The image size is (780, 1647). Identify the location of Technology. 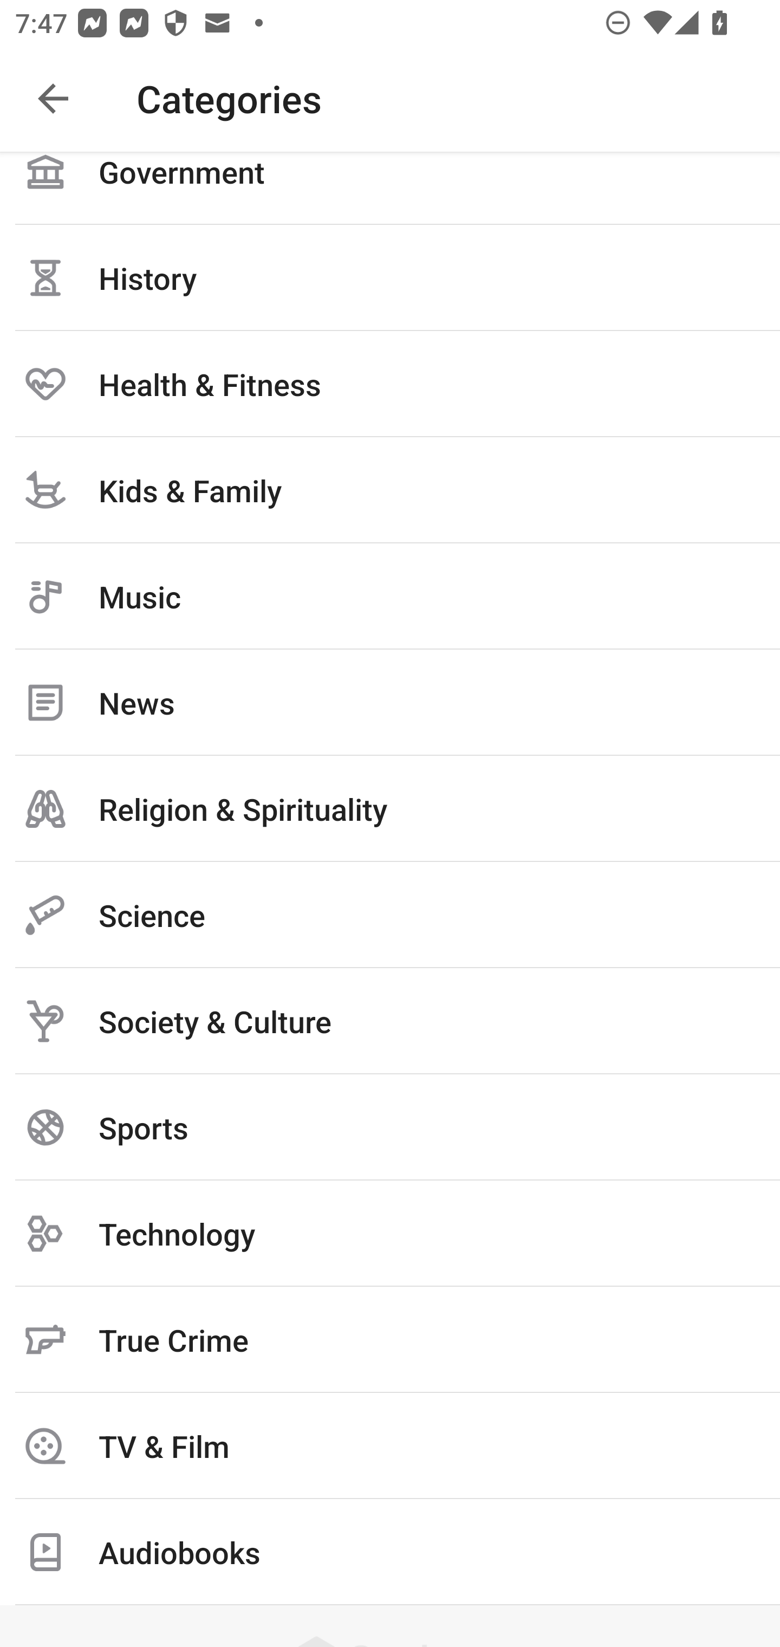
(390, 1233).